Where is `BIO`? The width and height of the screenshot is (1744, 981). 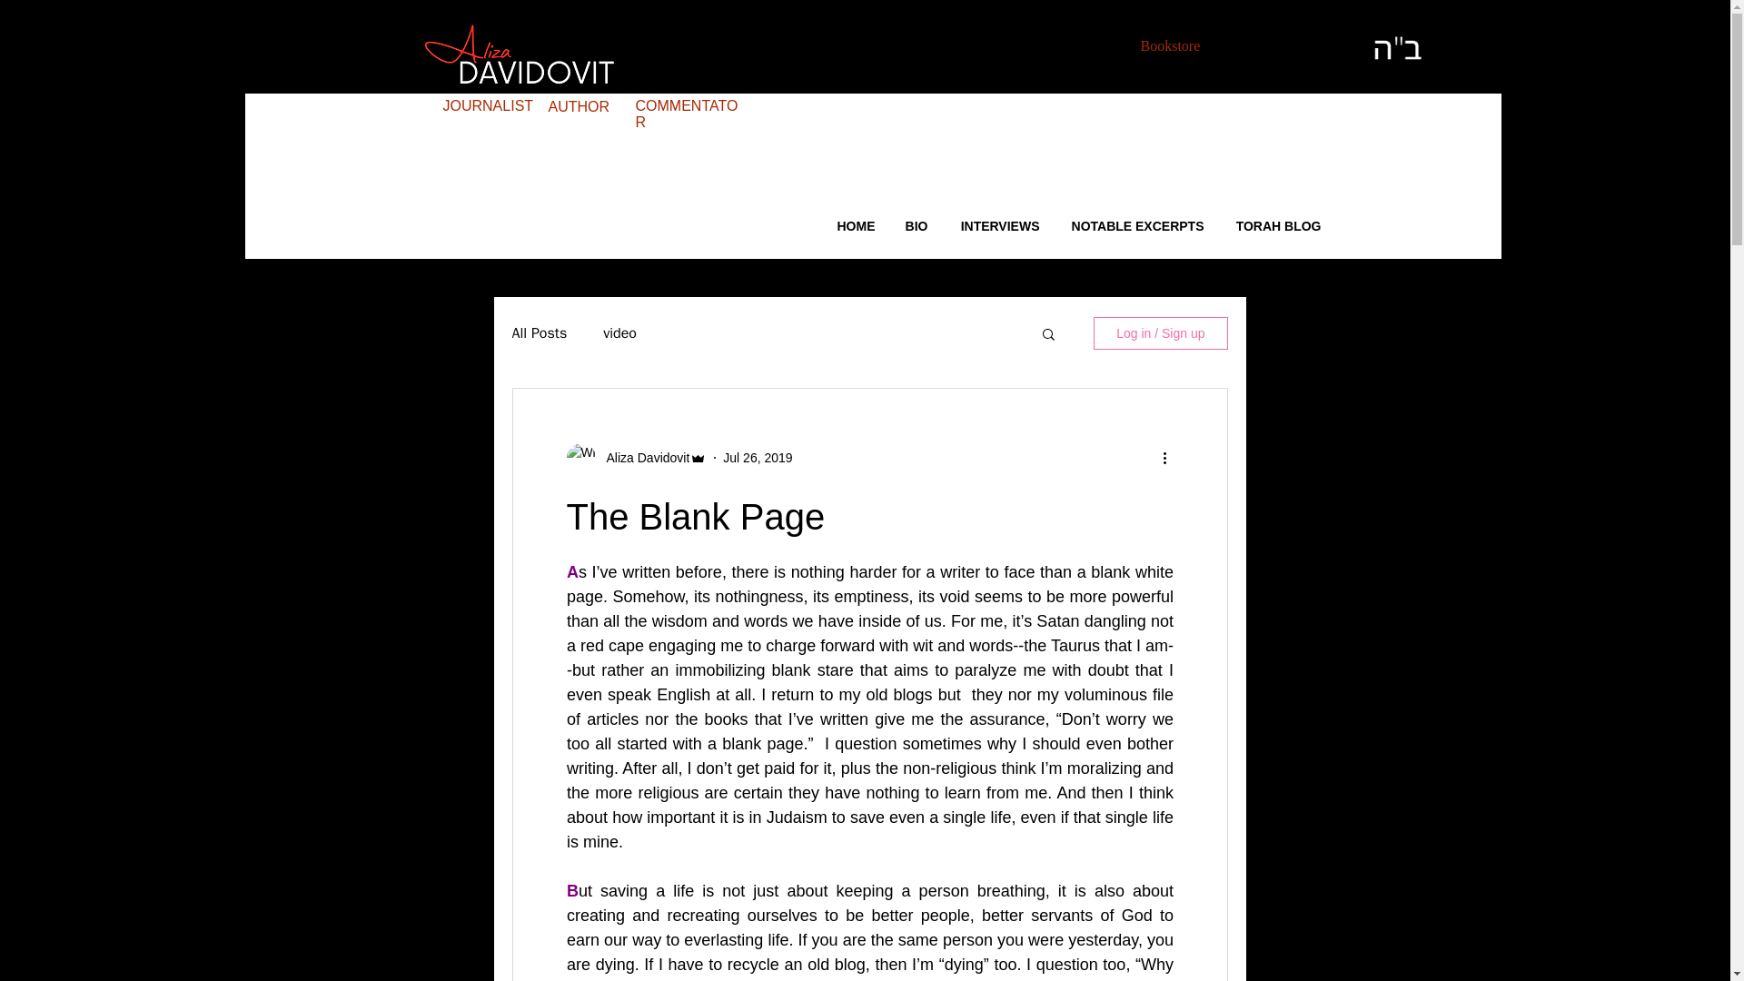
BIO is located at coordinates (914, 226).